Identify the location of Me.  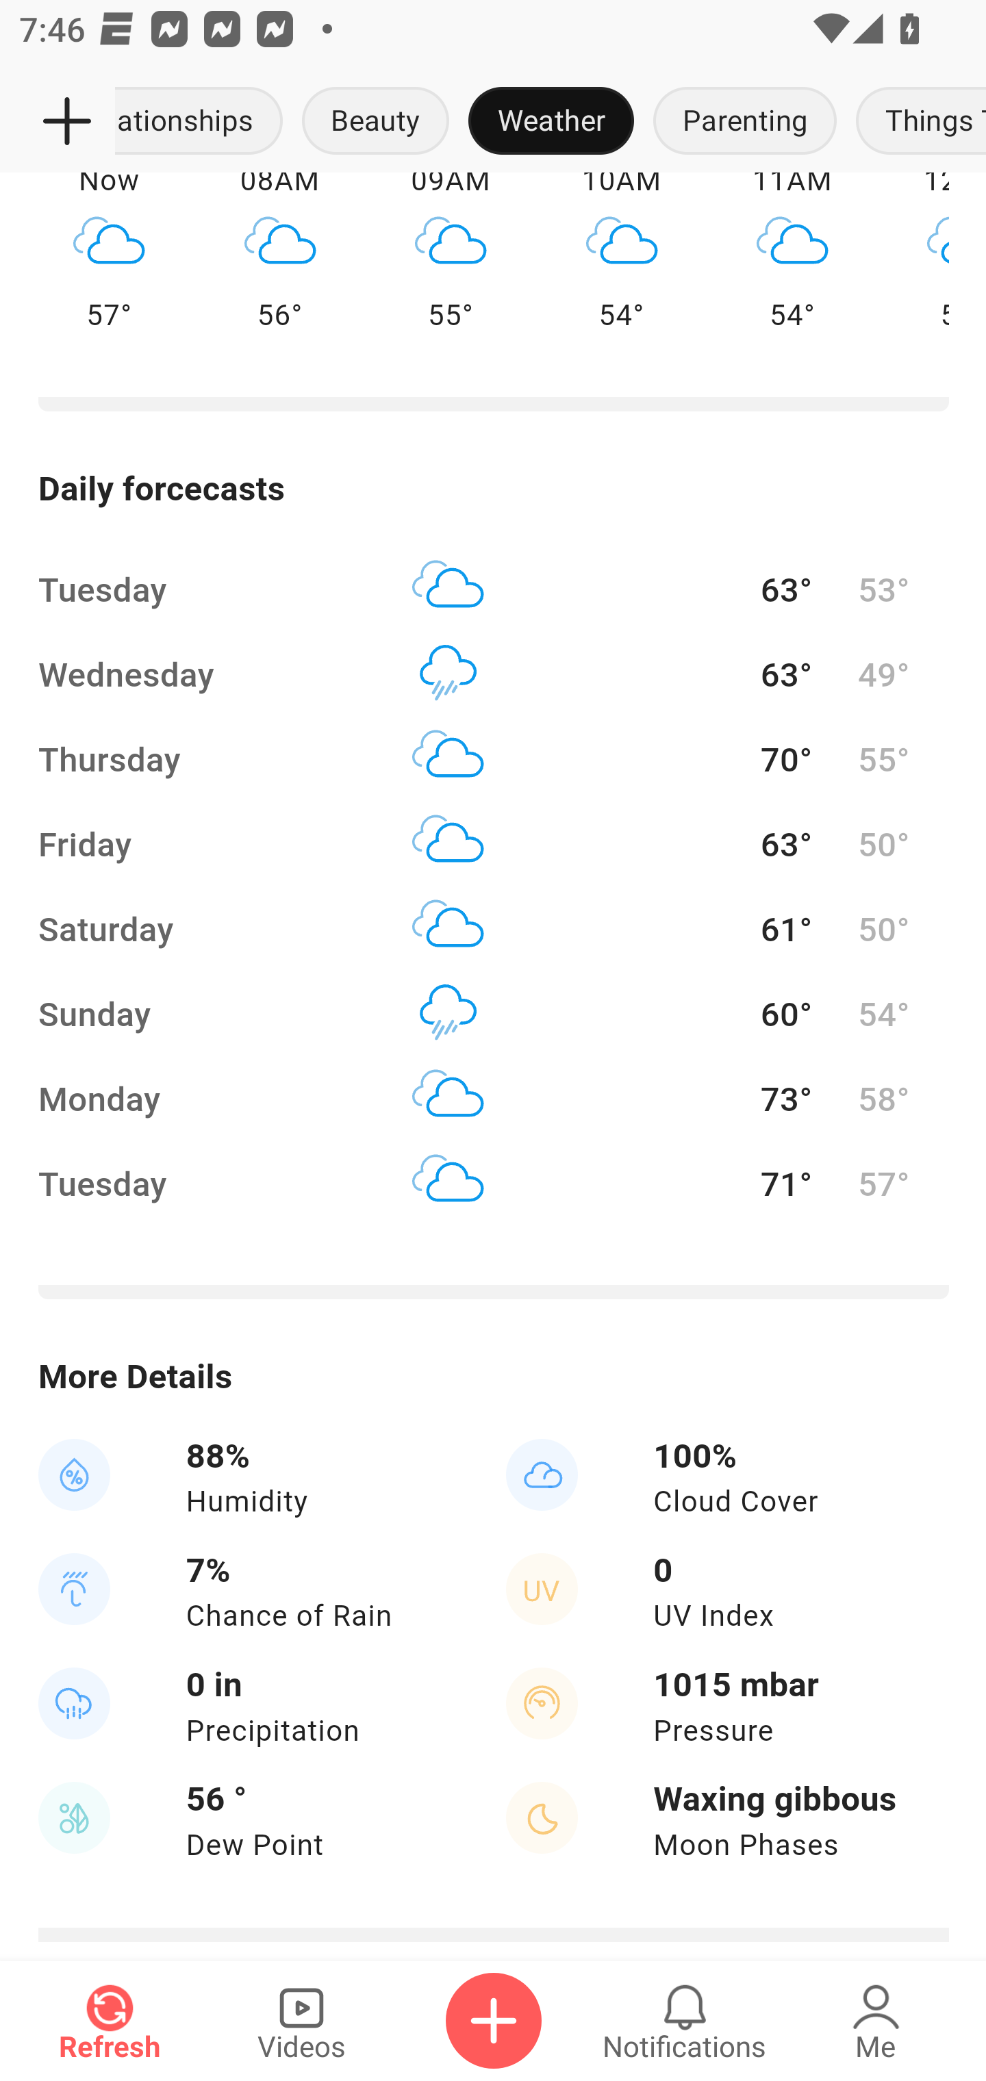
(876, 2021).